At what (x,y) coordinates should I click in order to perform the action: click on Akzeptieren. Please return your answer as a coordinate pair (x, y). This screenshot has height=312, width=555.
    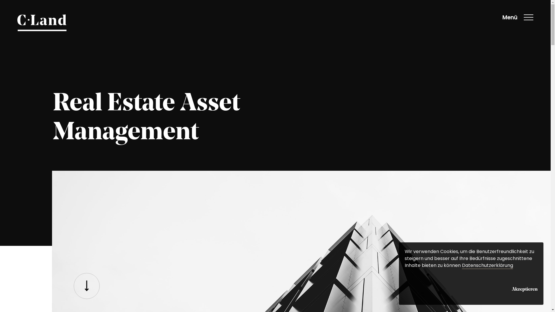
    Looking at the image, I should click on (525, 288).